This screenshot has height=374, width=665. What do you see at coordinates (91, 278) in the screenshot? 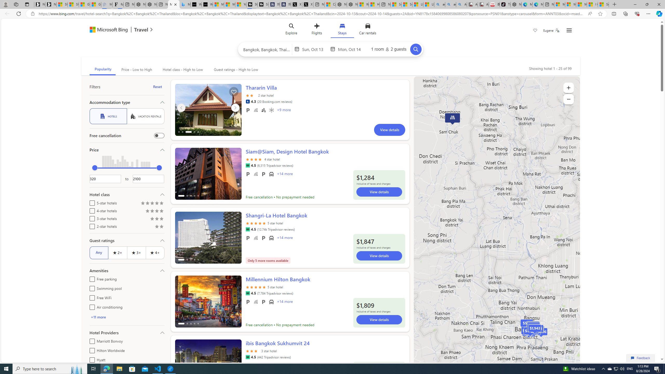
I see `Free parking` at bounding box center [91, 278].